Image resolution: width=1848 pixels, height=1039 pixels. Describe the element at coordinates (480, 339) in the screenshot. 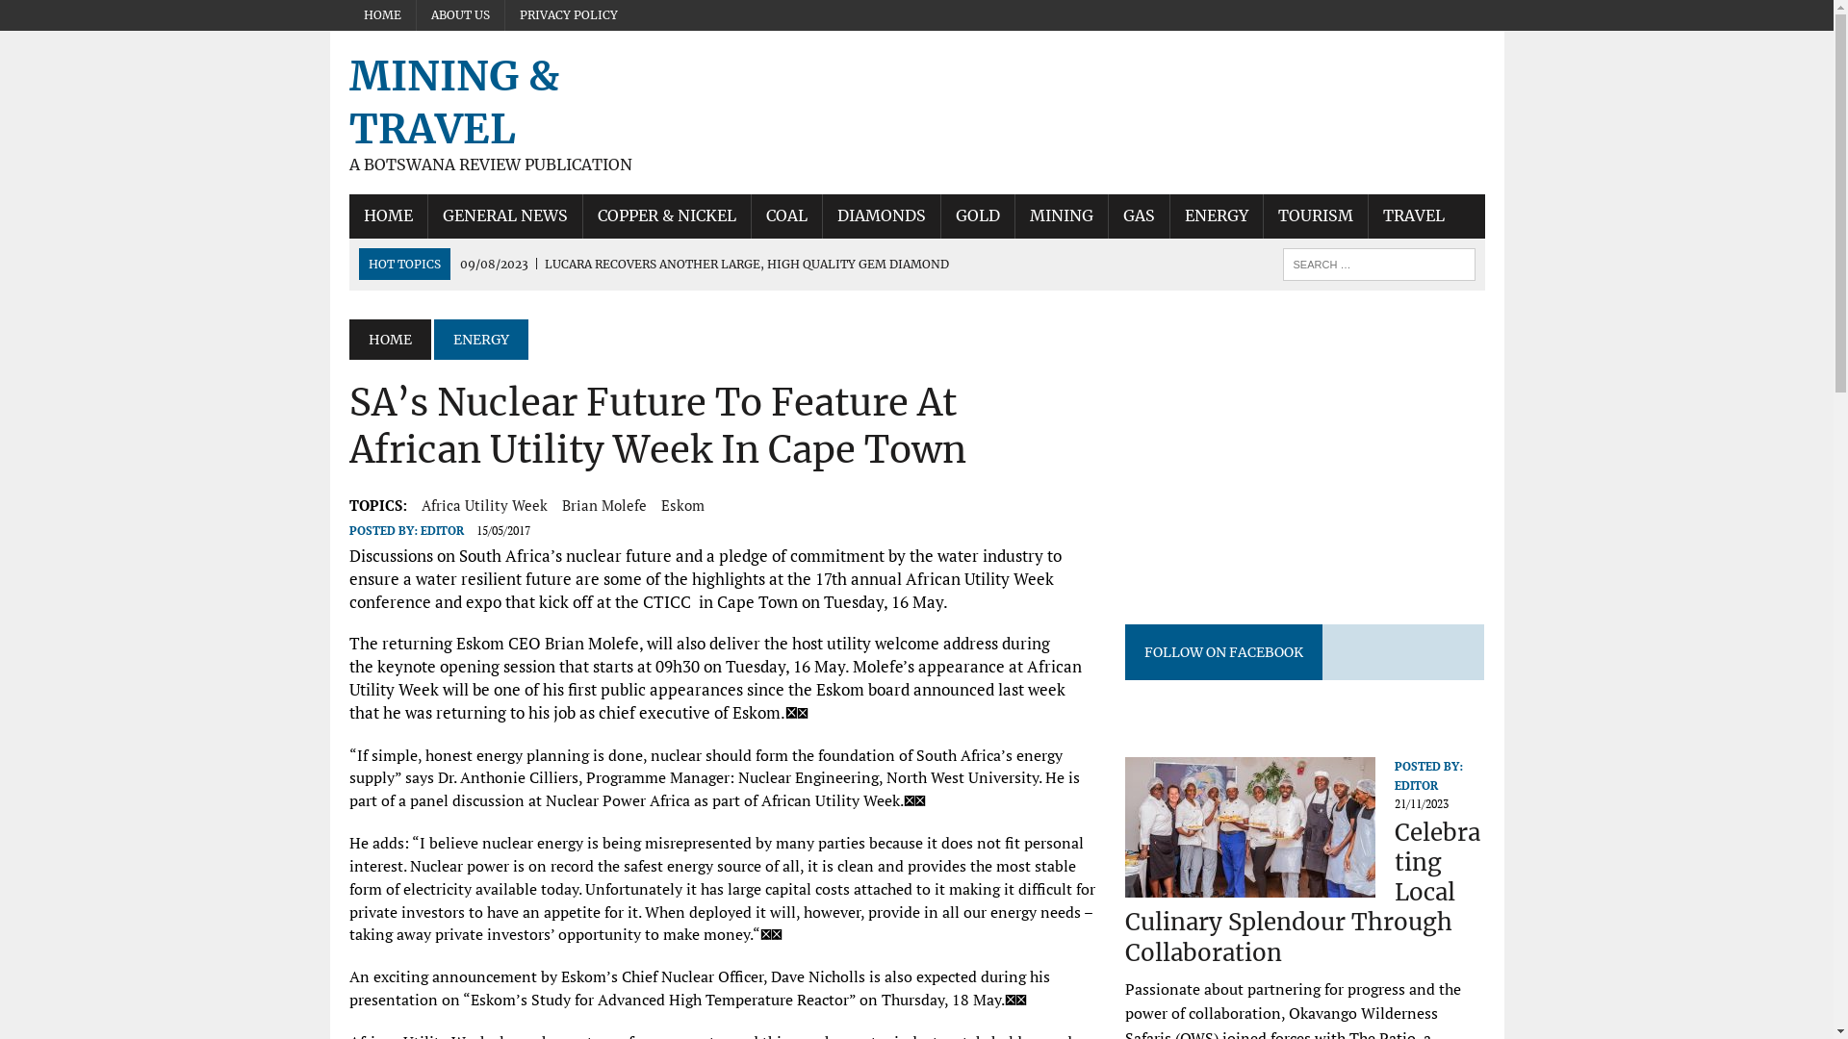

I see `ENERGY` at that location.